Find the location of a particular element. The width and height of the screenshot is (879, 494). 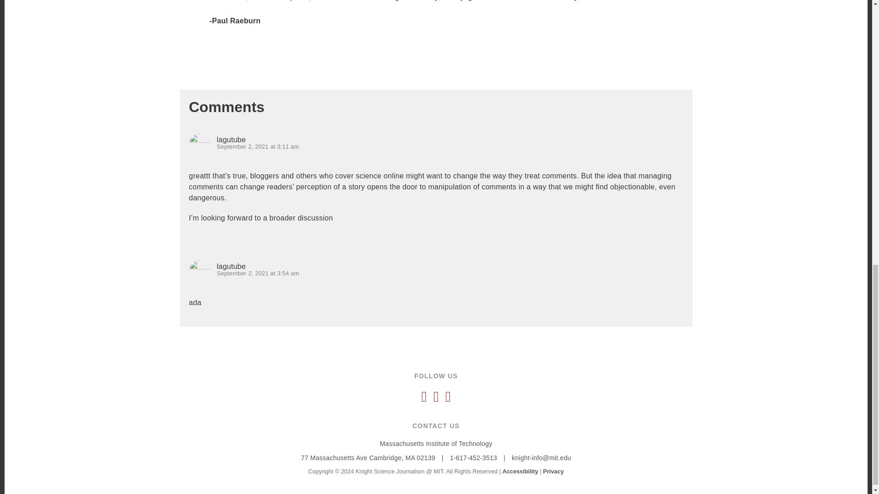

September 2, 2021 at 3:54 am is located at coordinates (258, 273).